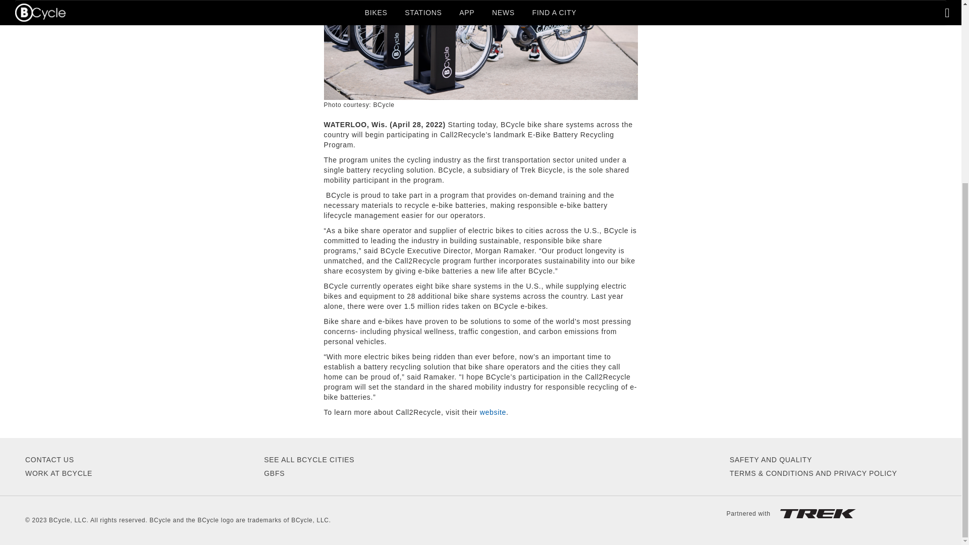  I want to click on safety and quality, so click(770, 459).